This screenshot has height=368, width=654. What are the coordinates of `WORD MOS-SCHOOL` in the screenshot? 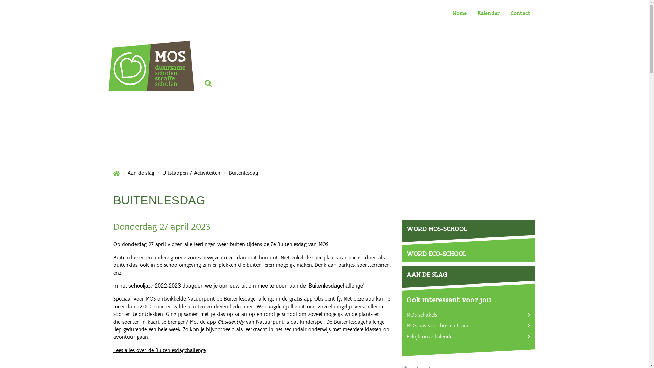 It's located at (469, 228).